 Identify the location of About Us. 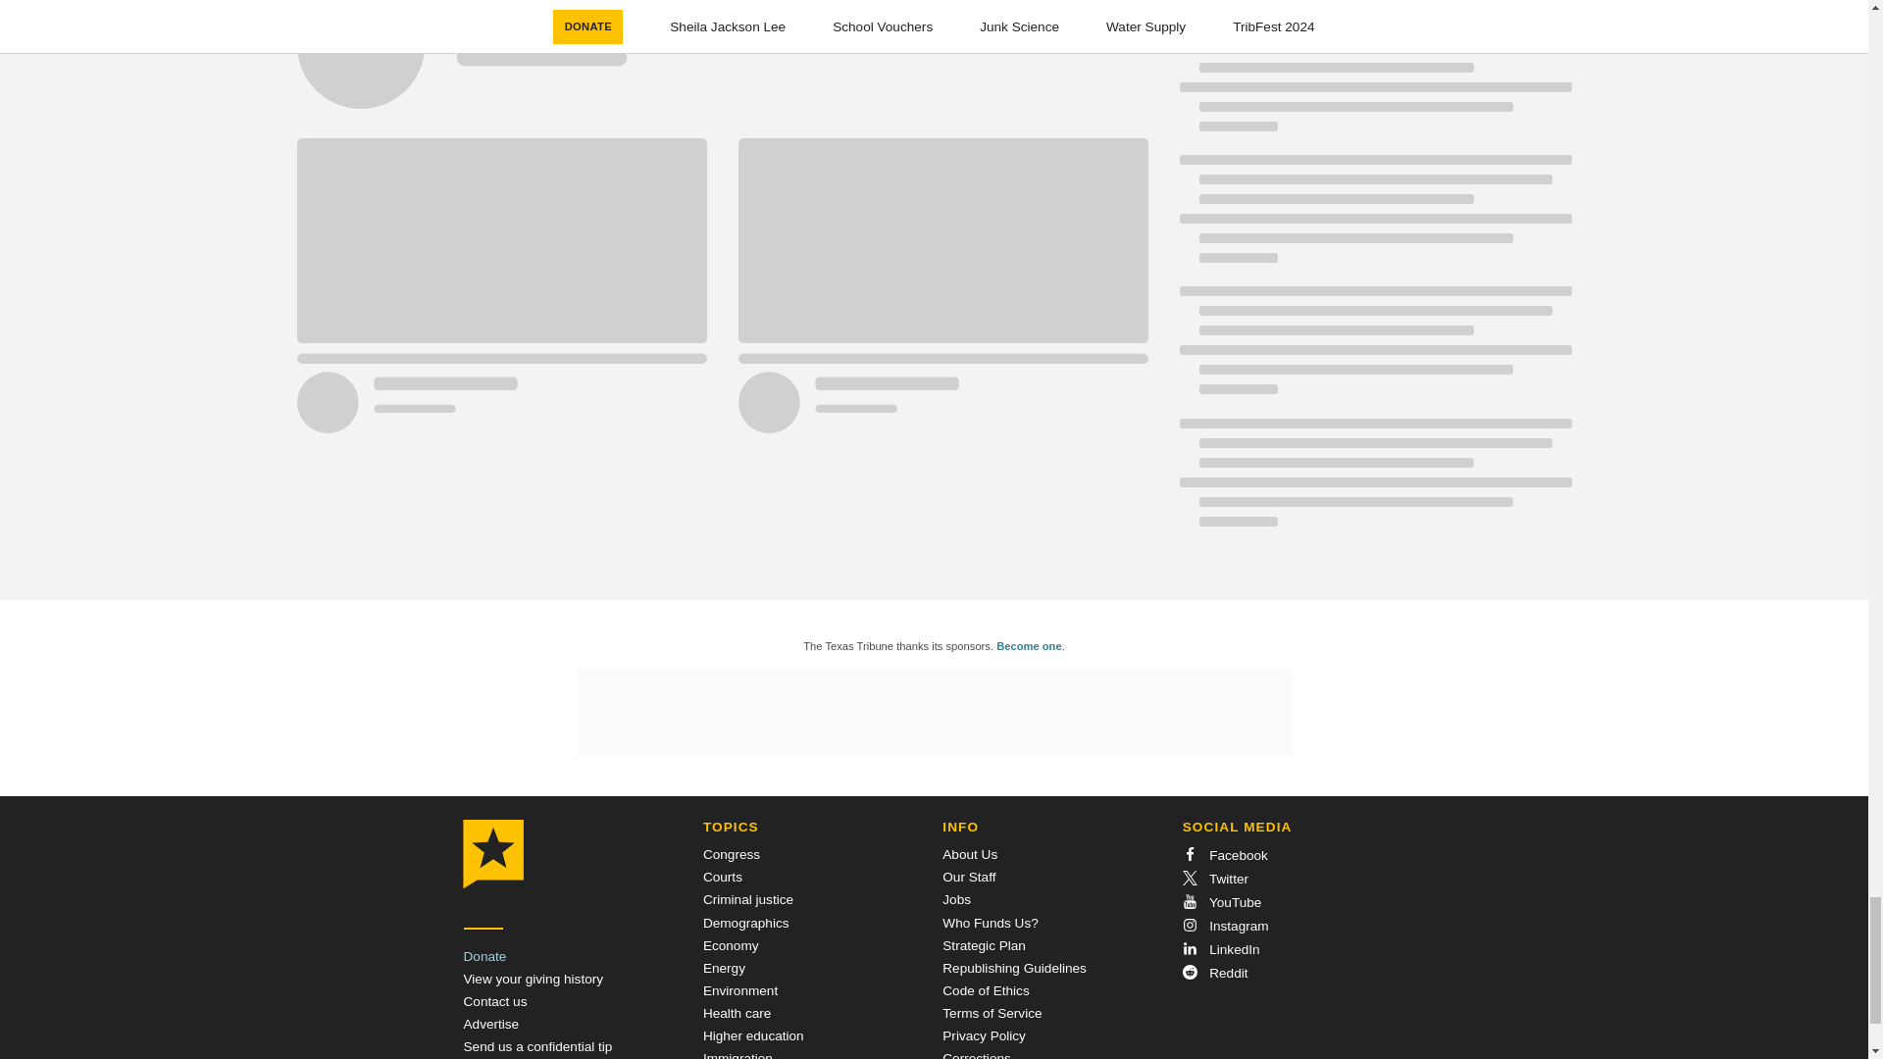
(970, 855).